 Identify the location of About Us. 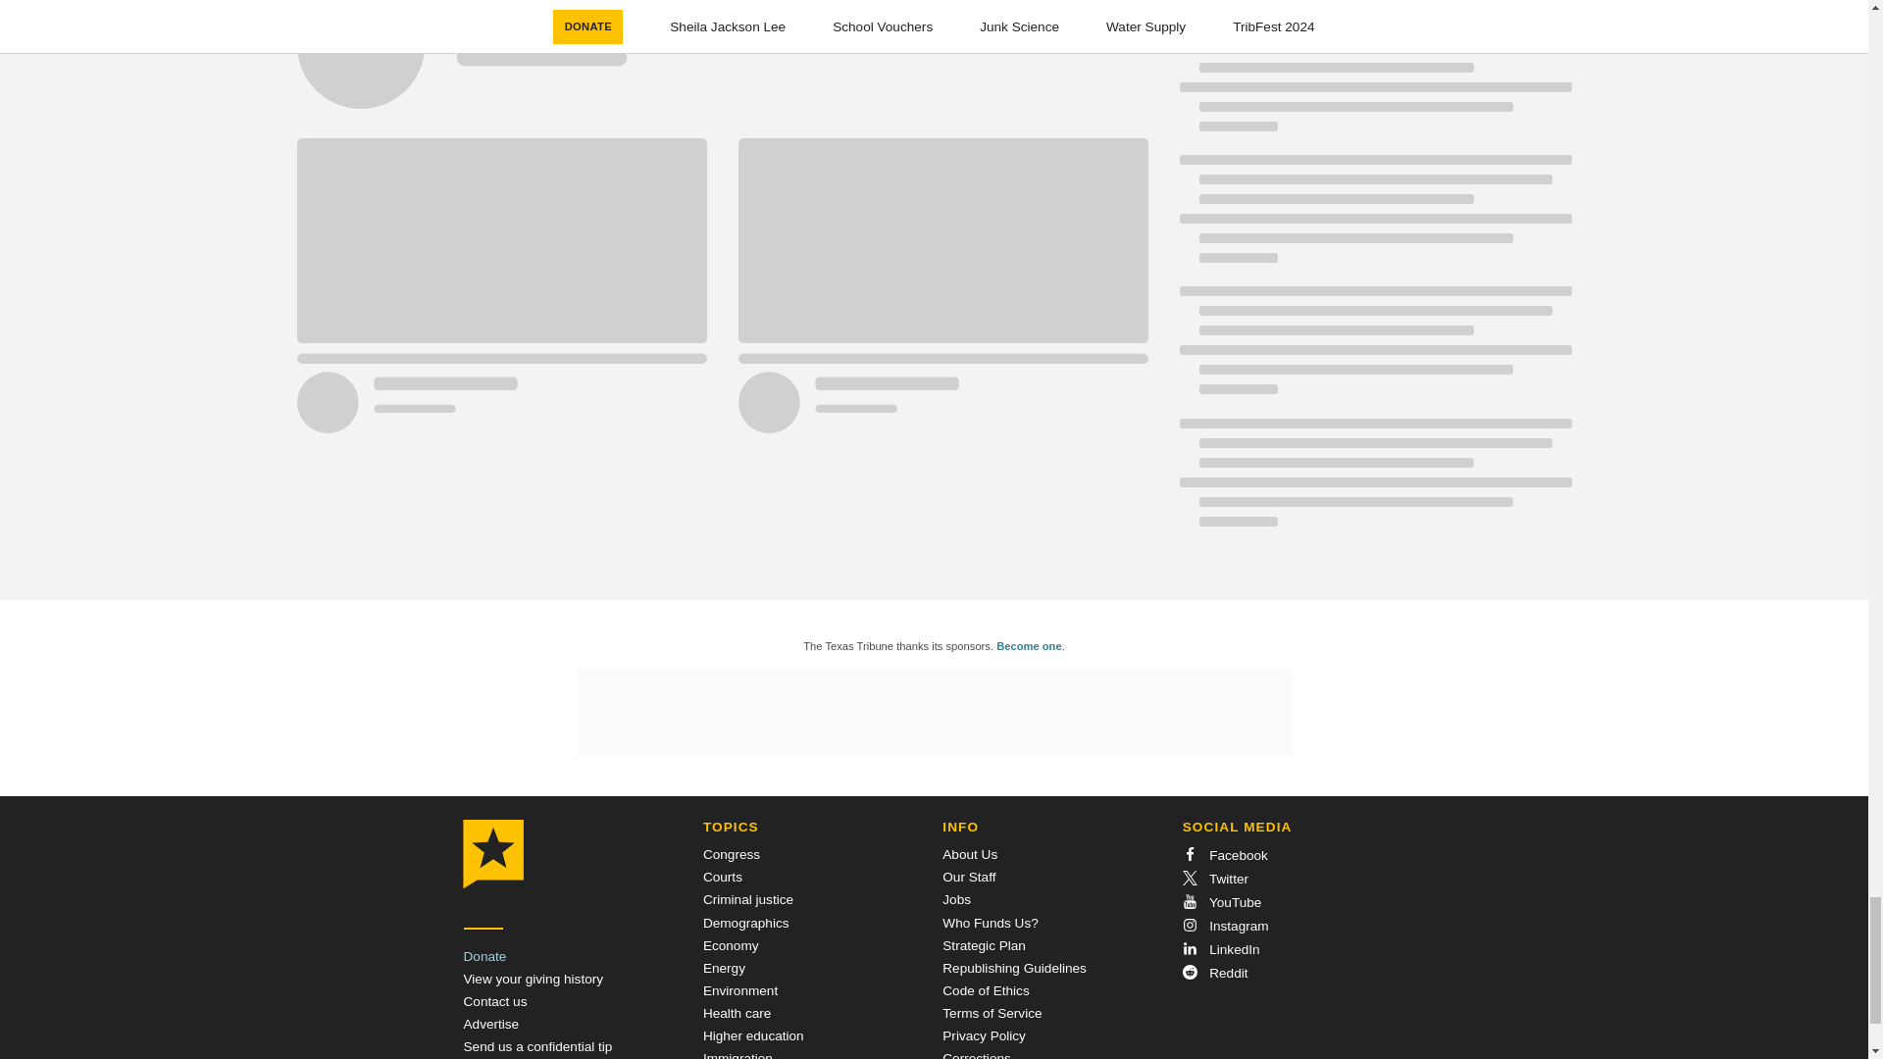
(970, 855).